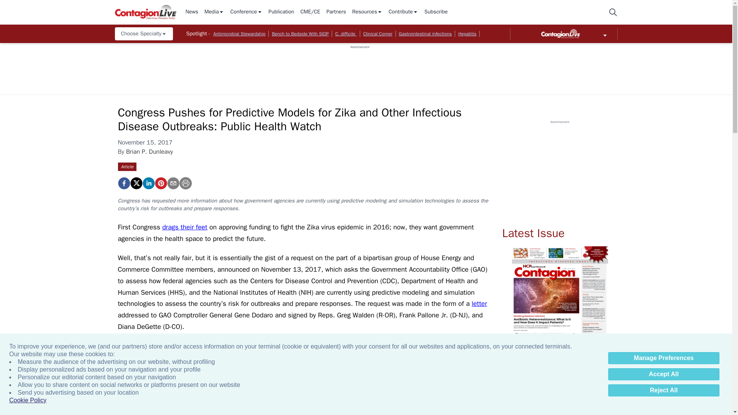  I want to click on Accept All, so click(663, 374).